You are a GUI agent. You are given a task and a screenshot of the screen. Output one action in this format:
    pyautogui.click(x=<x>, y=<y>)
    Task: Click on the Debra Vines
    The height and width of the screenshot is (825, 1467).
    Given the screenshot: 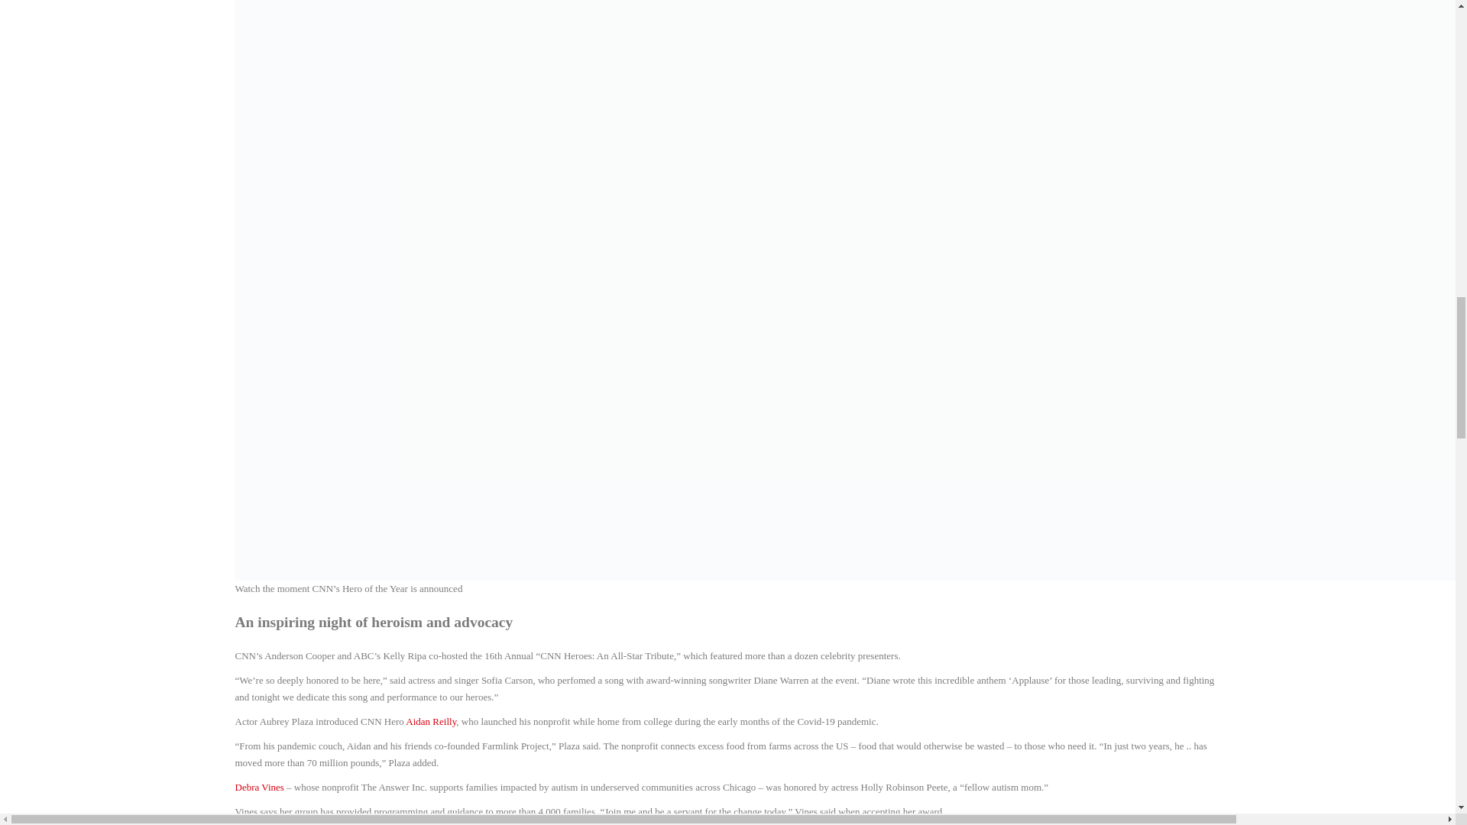 What is the action you would take?
    pyautogui.click(x=260, y=787)
    